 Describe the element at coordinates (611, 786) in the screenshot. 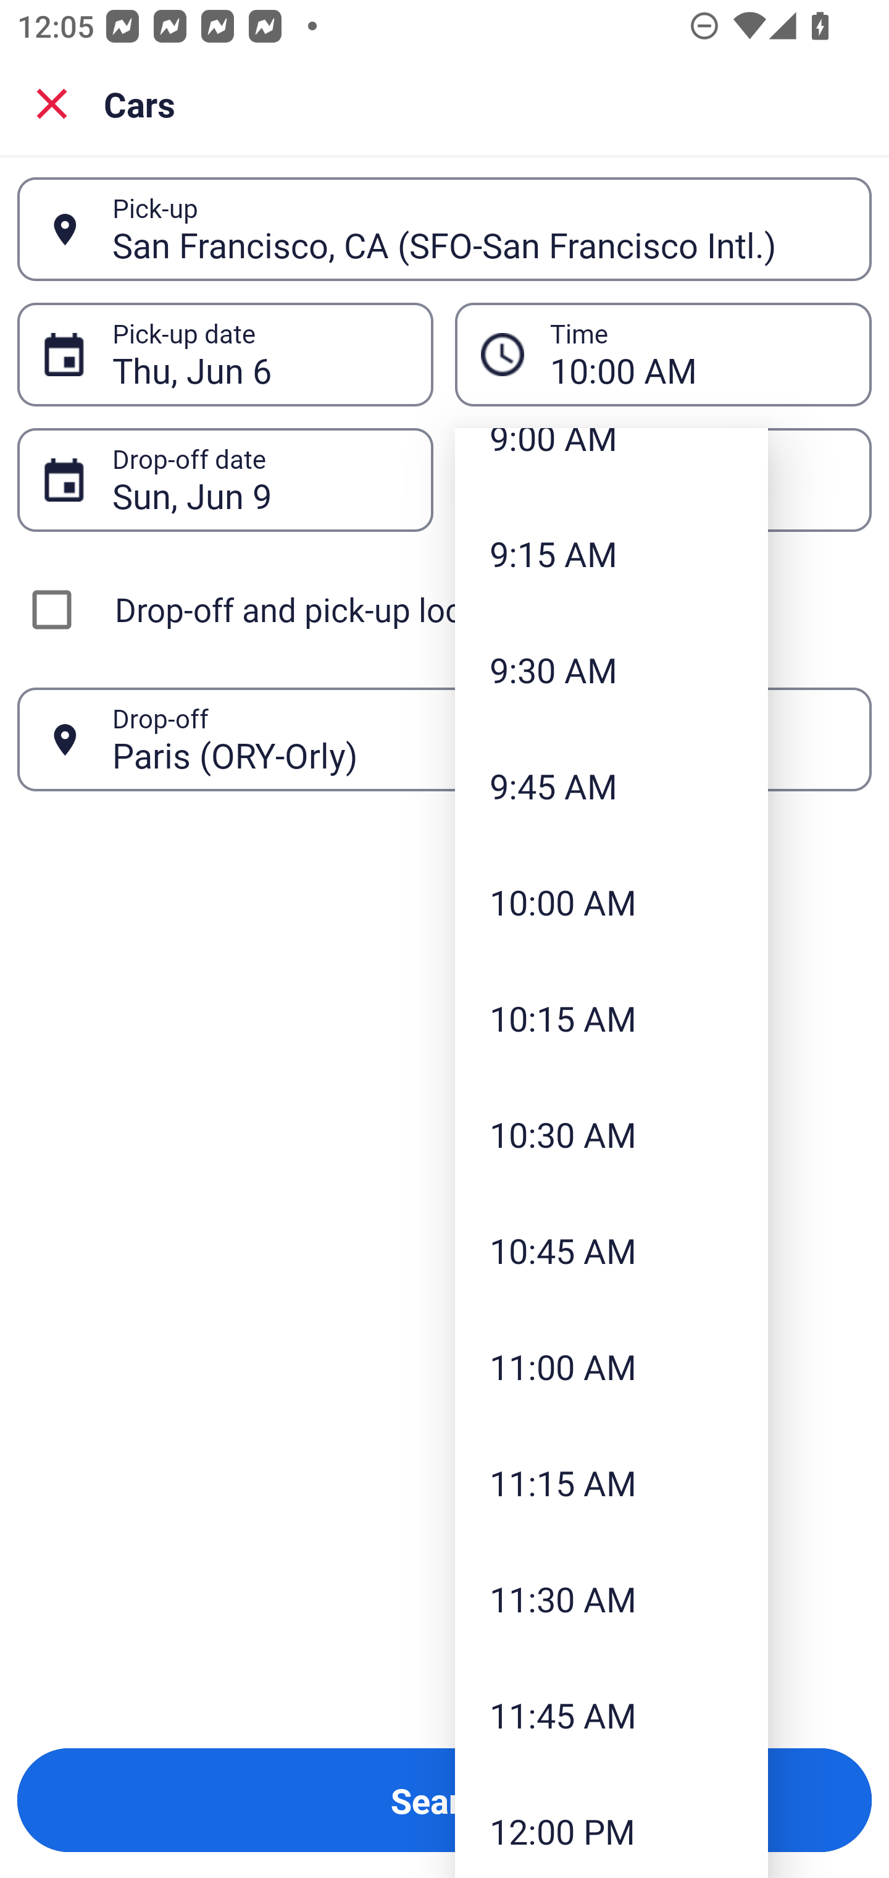

I see `9:45 AM` at that location.